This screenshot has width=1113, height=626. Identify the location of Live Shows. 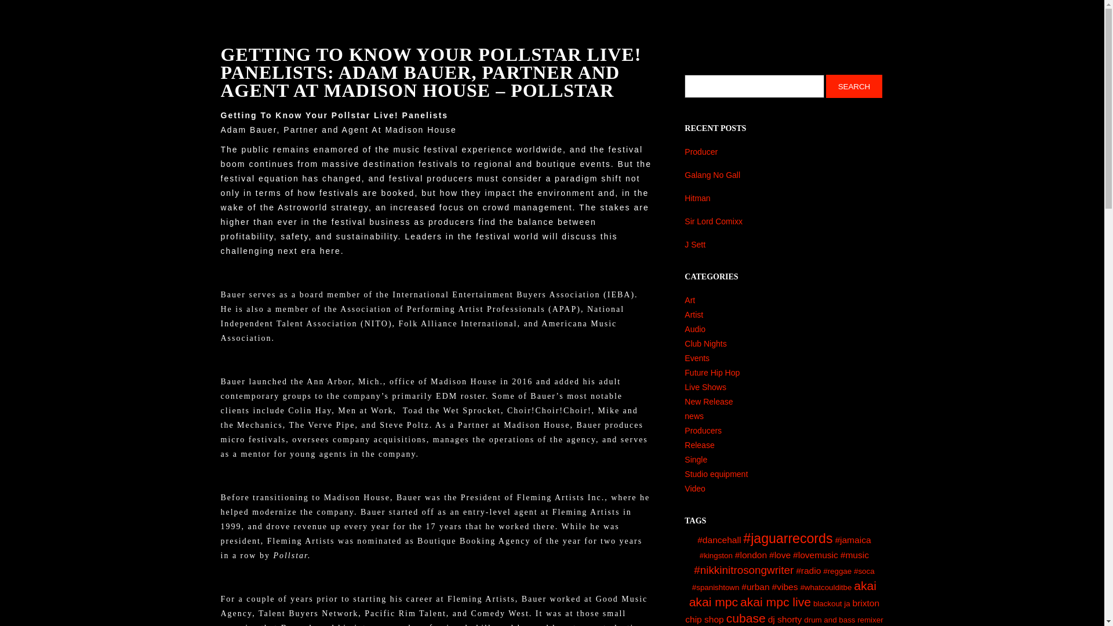
(705, 387).